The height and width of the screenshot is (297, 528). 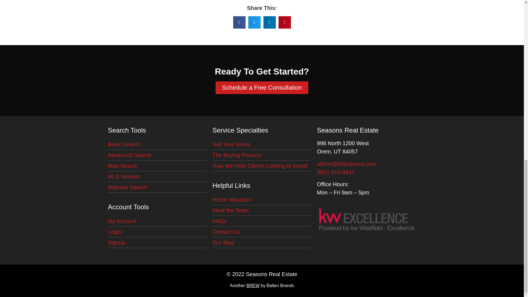 I want to click on My Account, so click(x=157, y=221).